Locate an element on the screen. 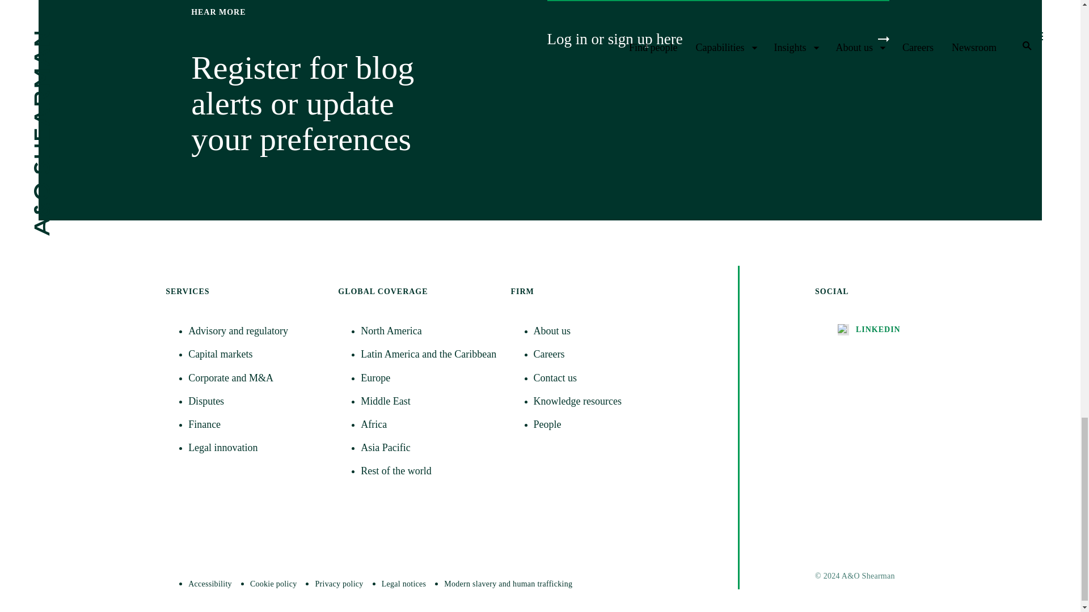  Advisory and regulatory is located at coordinates (256, 331).